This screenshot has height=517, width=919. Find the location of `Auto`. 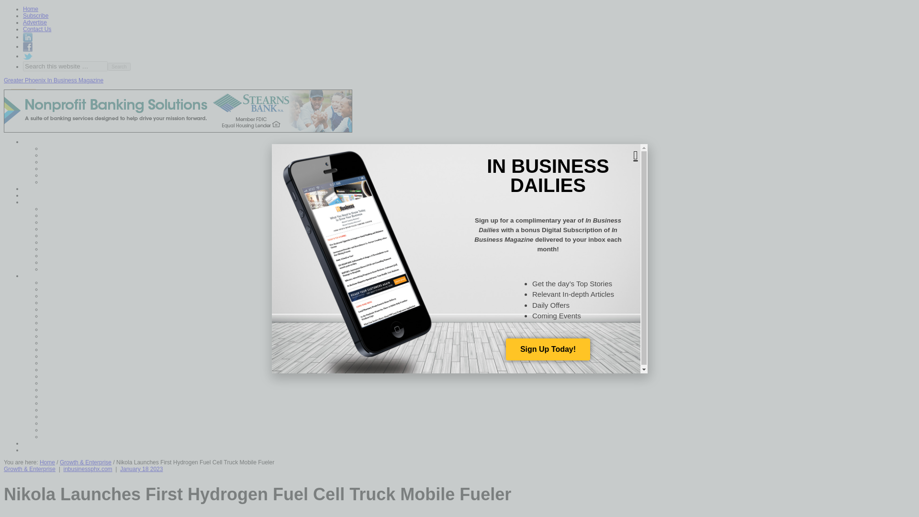

Auto is located at coordinates (62, 316).